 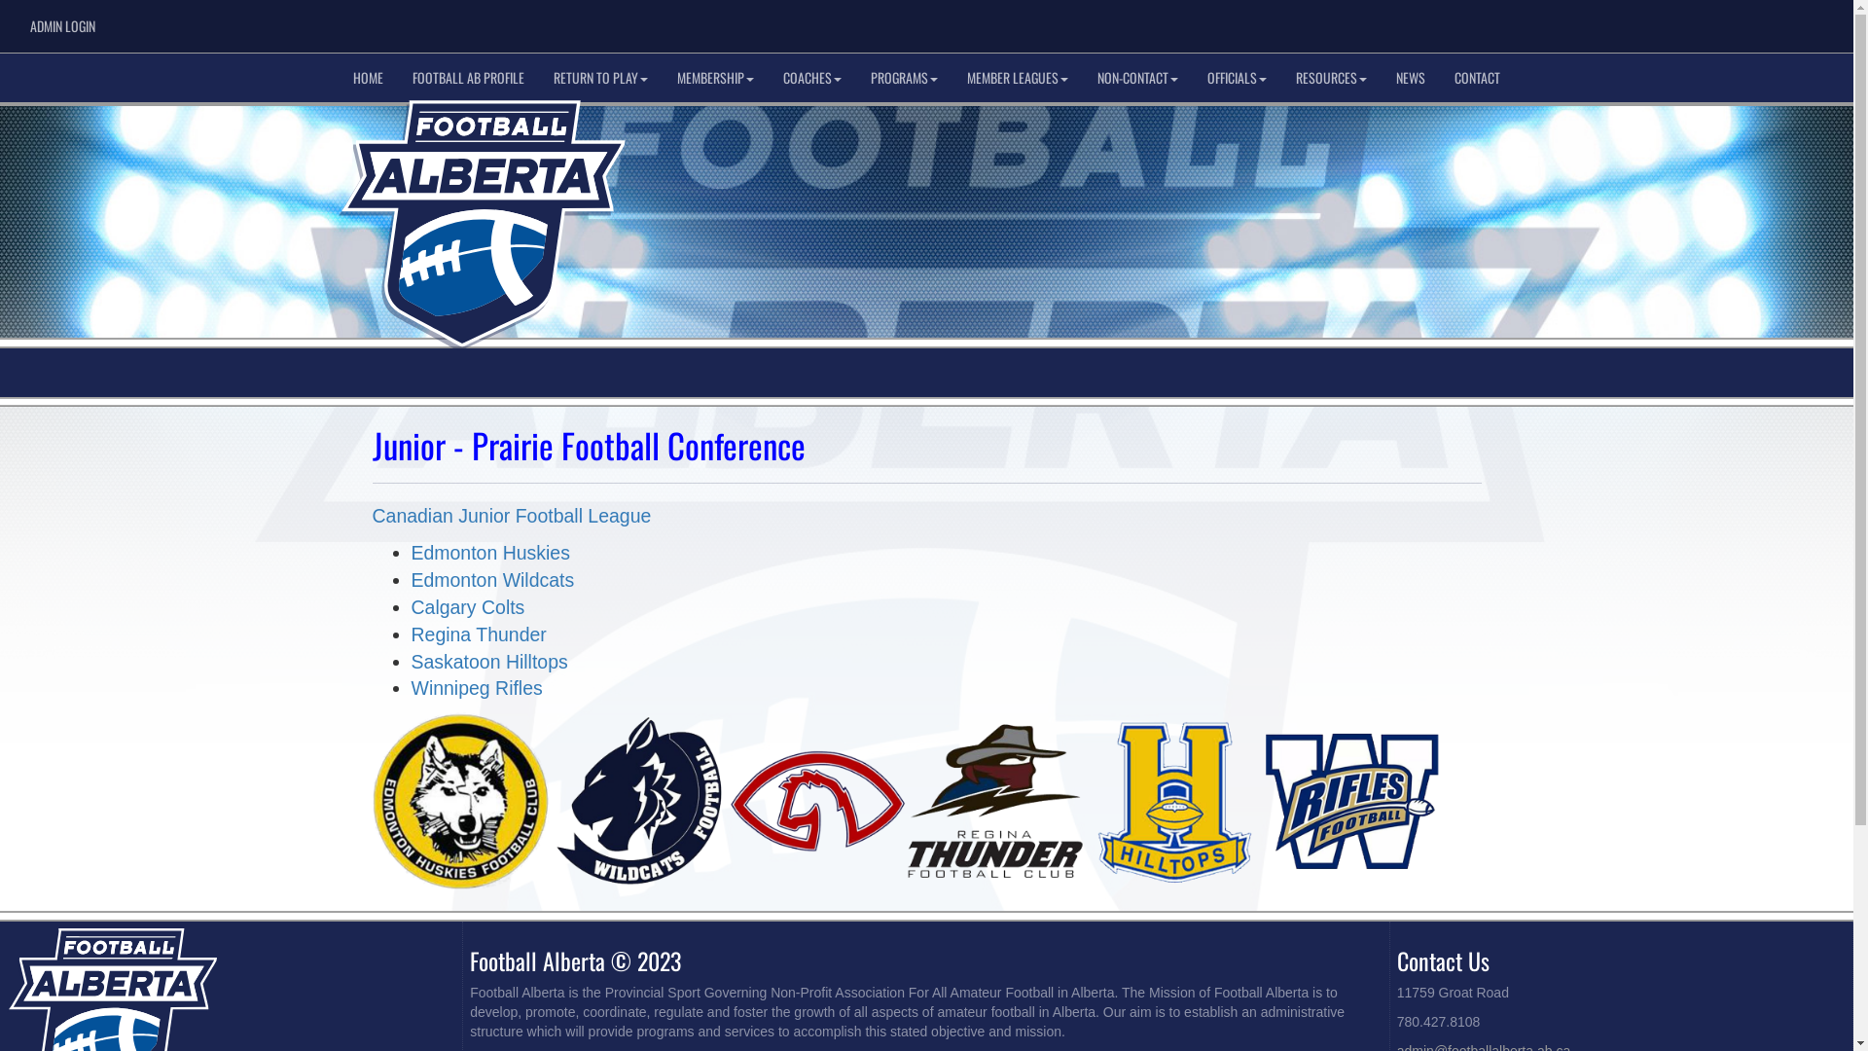 I want to click on COACHES, so click(x=812, y=78).